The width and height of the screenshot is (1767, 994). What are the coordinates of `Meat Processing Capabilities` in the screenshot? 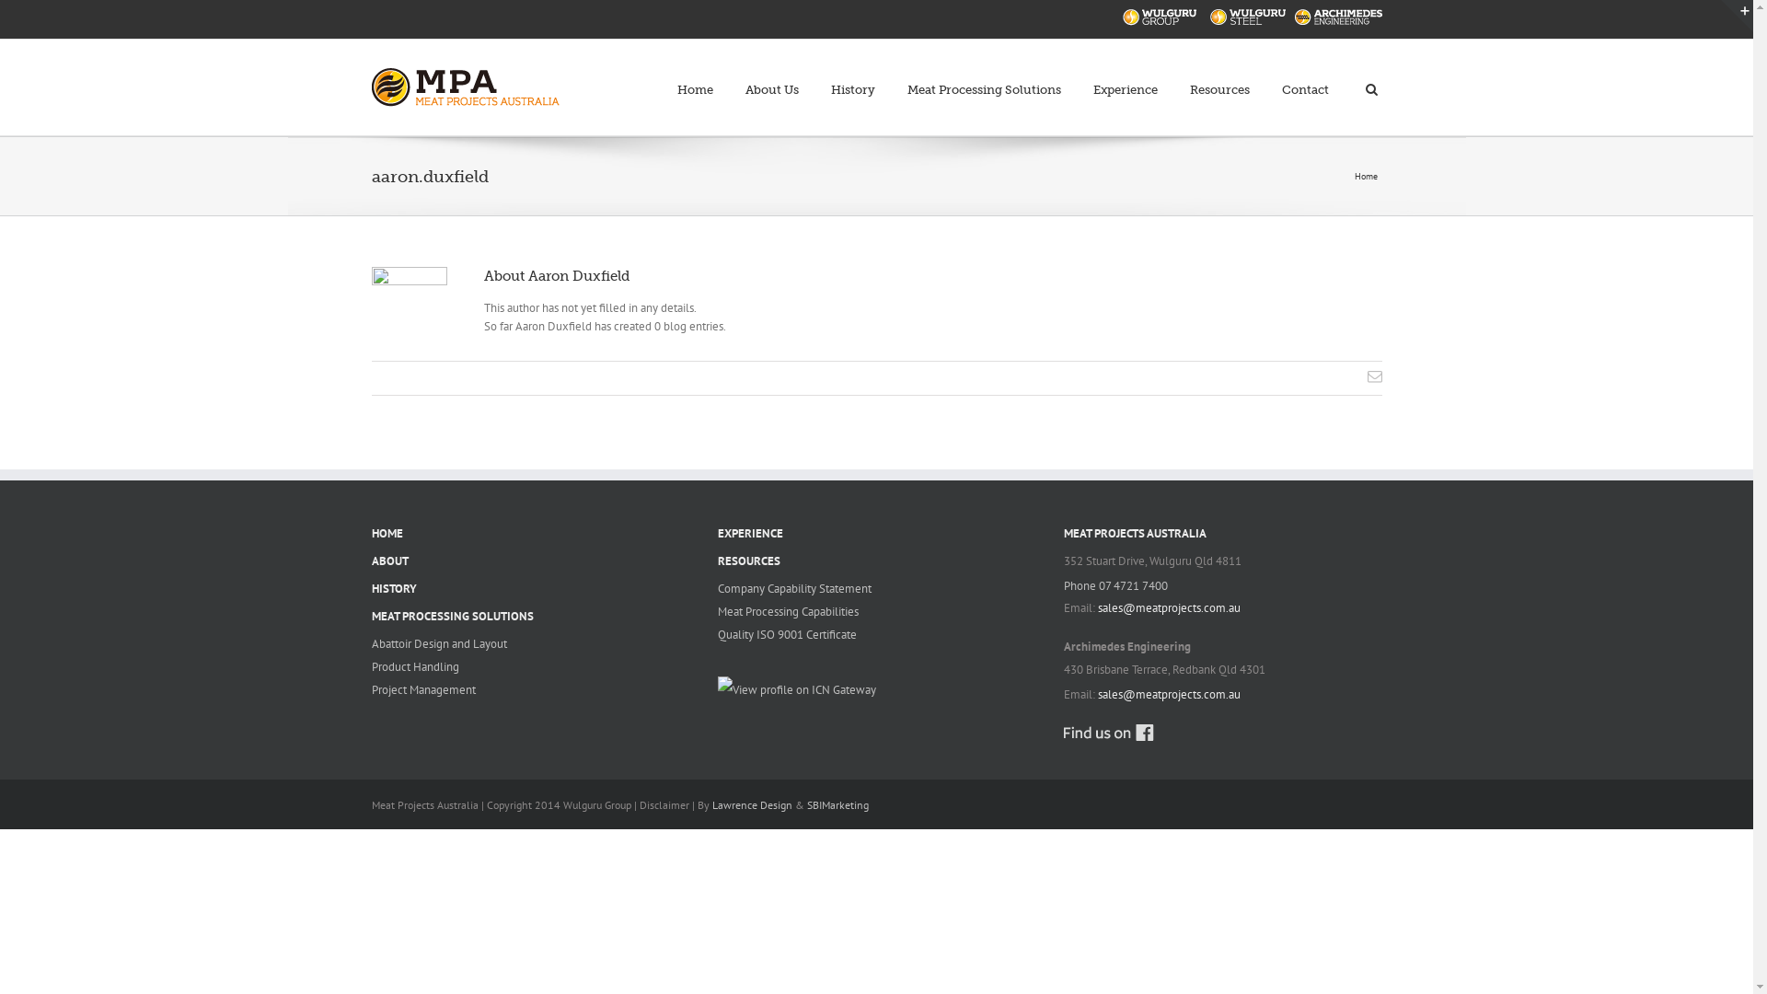 It's located at (877, 612).